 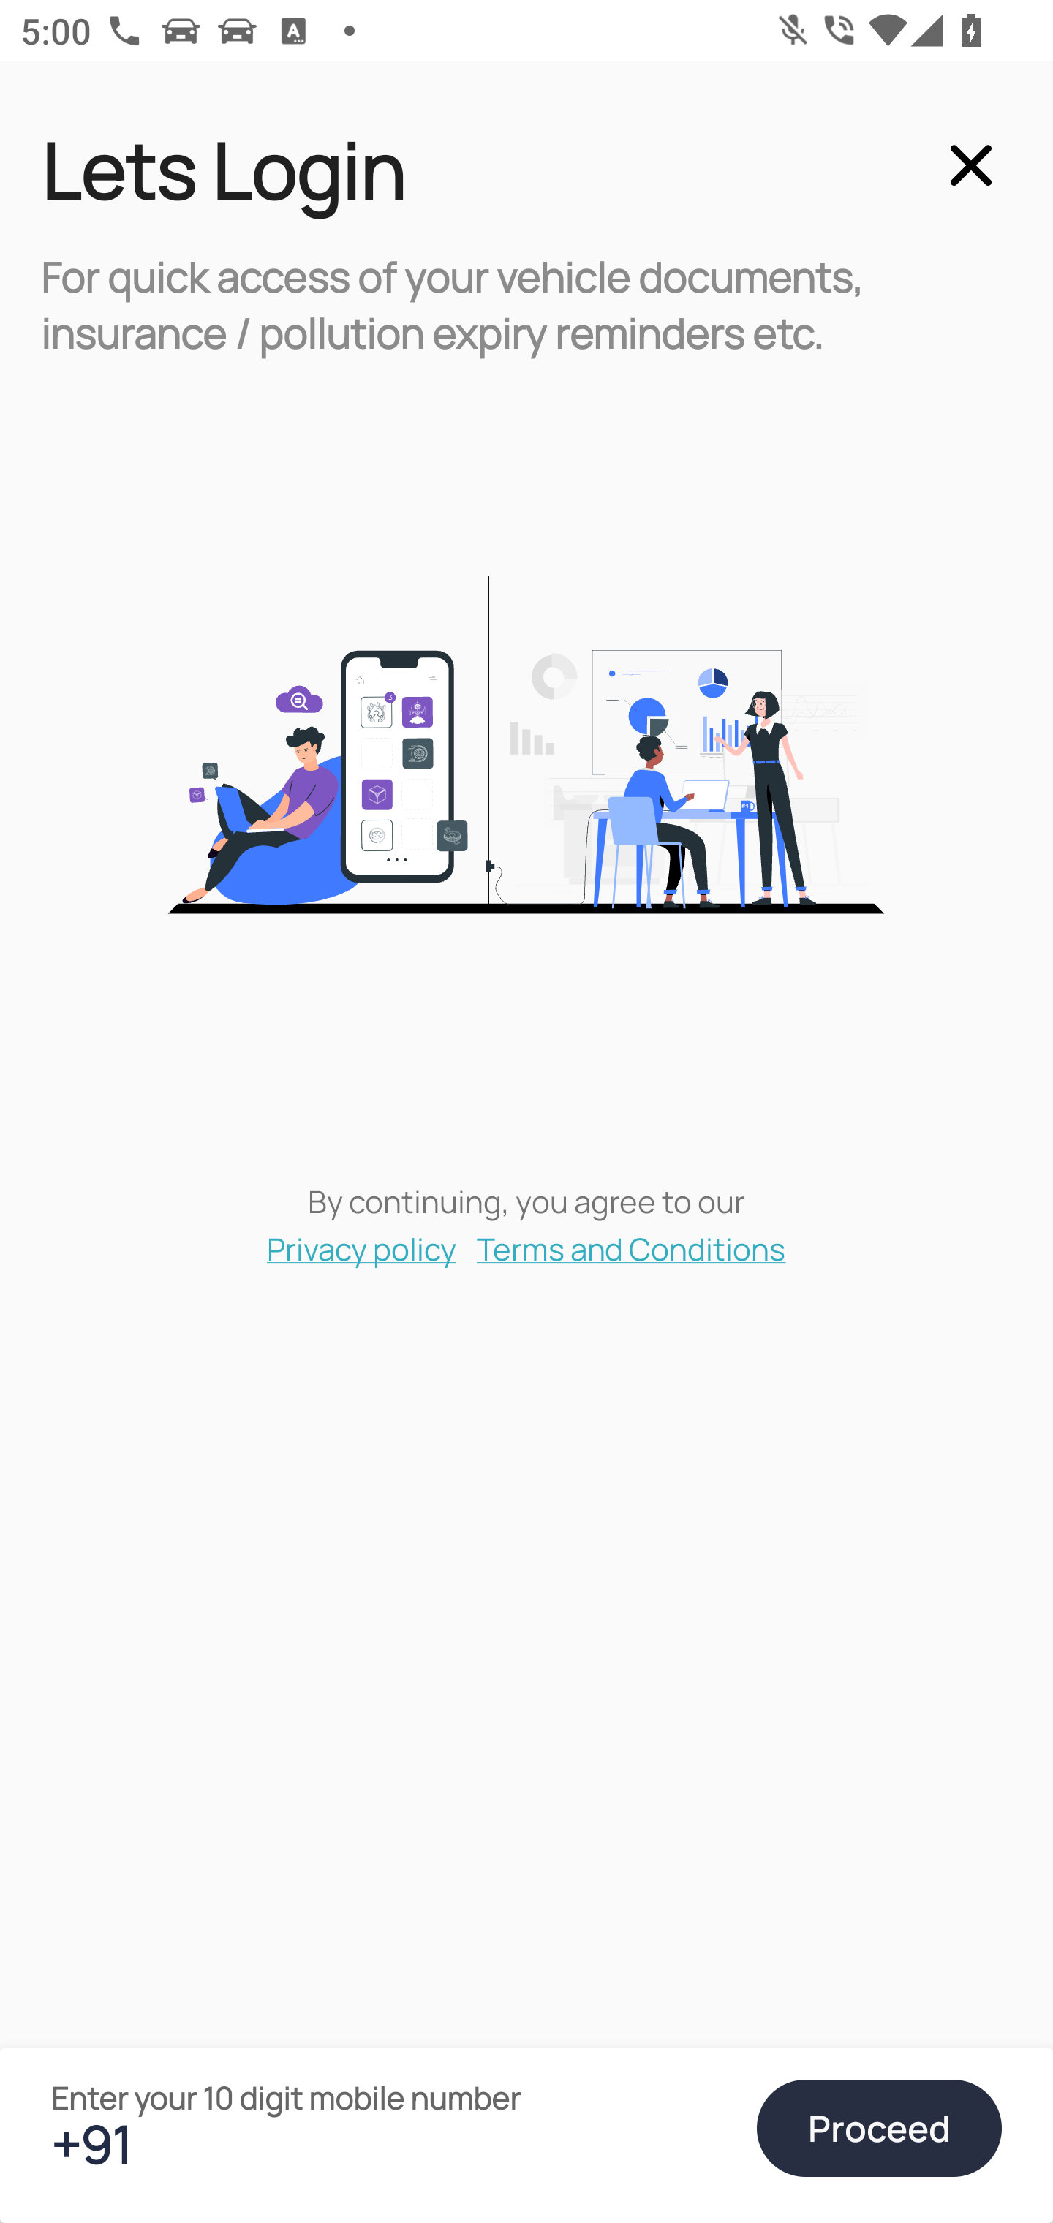 What do you see at coordinates (361, 1248) in the screenshot?
I see `Privacy policy` at bounding box center [361, 1248].